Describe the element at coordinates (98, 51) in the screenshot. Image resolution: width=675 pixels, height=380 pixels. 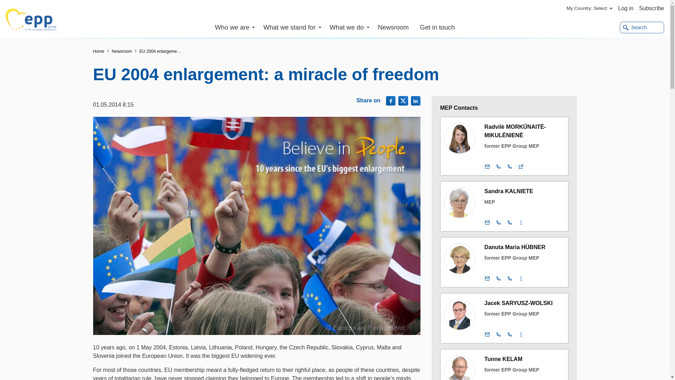
I see `Return to home` at that location.